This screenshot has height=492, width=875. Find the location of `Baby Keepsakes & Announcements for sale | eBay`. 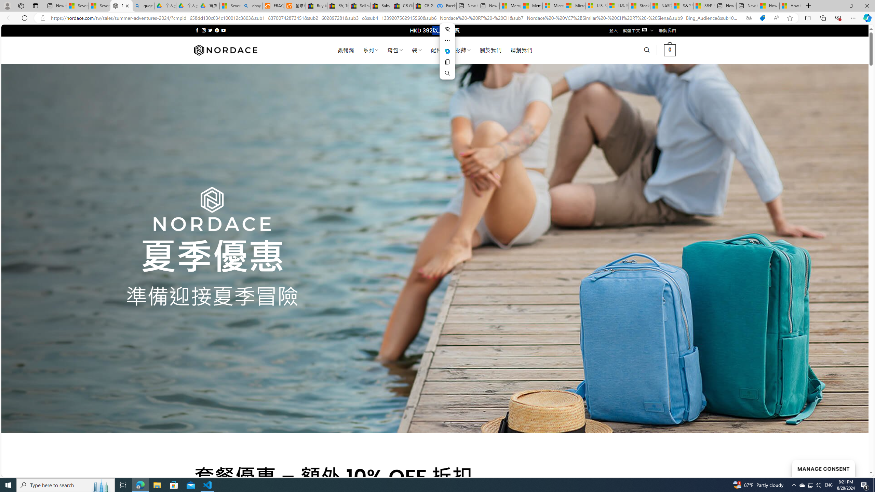

Baby Keepsakes & Announcements for sale | eBay is located at coordinates (381, 6).